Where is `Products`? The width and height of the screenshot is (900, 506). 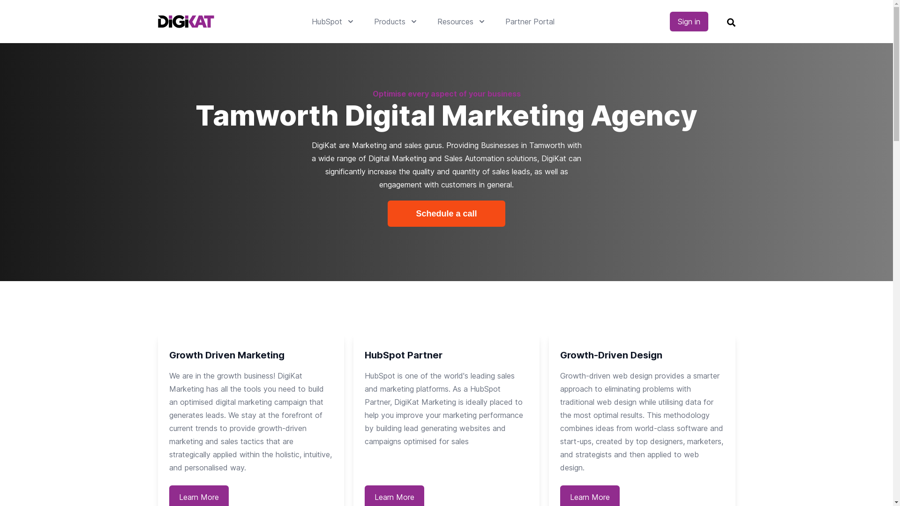
Products is located at coordinates (397, 22).